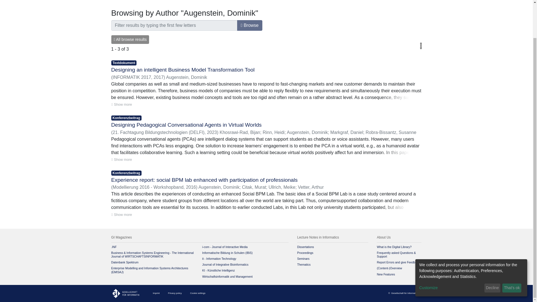 The image size is (537, 302). What do you see at coordinates (183, 70) in the screenshot?
I see `Designing an intelligent Business Model Transformation Tool` at bounding box center [183, 70].